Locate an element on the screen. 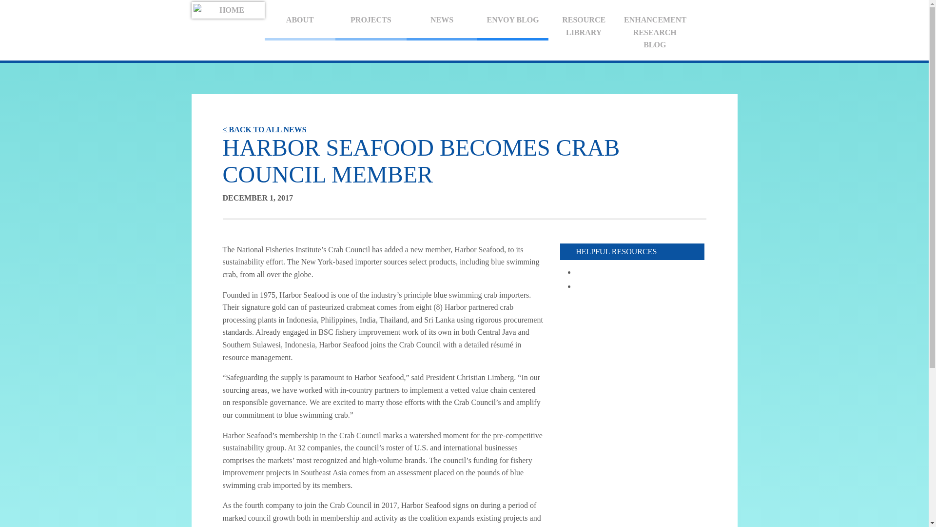 The height and width of the screenshot is (527, 936). PROJECTS is located at coordinates (370, 21).